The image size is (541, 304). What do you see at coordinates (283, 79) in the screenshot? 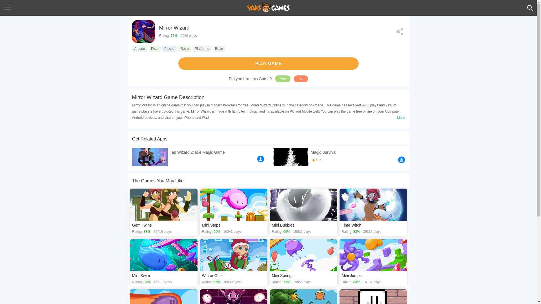
I see `Yes` at bounding box center [283, 79].